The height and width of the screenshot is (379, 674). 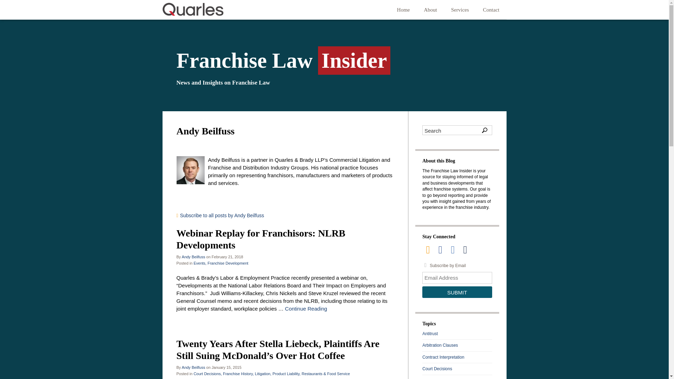 What do you see at coordinates (194, 257) in the screenshot?
I see `Andy Beilfuss` at bounding box center [194, 257].